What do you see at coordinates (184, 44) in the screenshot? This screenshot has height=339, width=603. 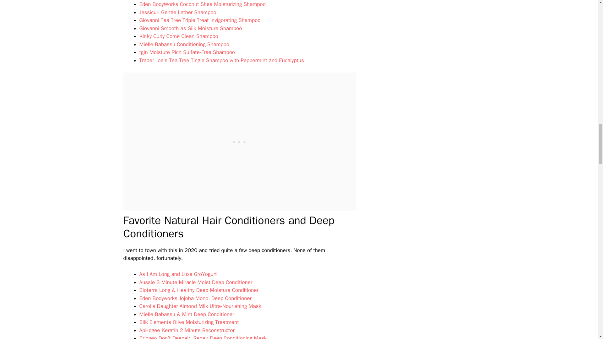 I see `Mielle Babassu Conditioning Shampoo` at bounding box center [184, 44].